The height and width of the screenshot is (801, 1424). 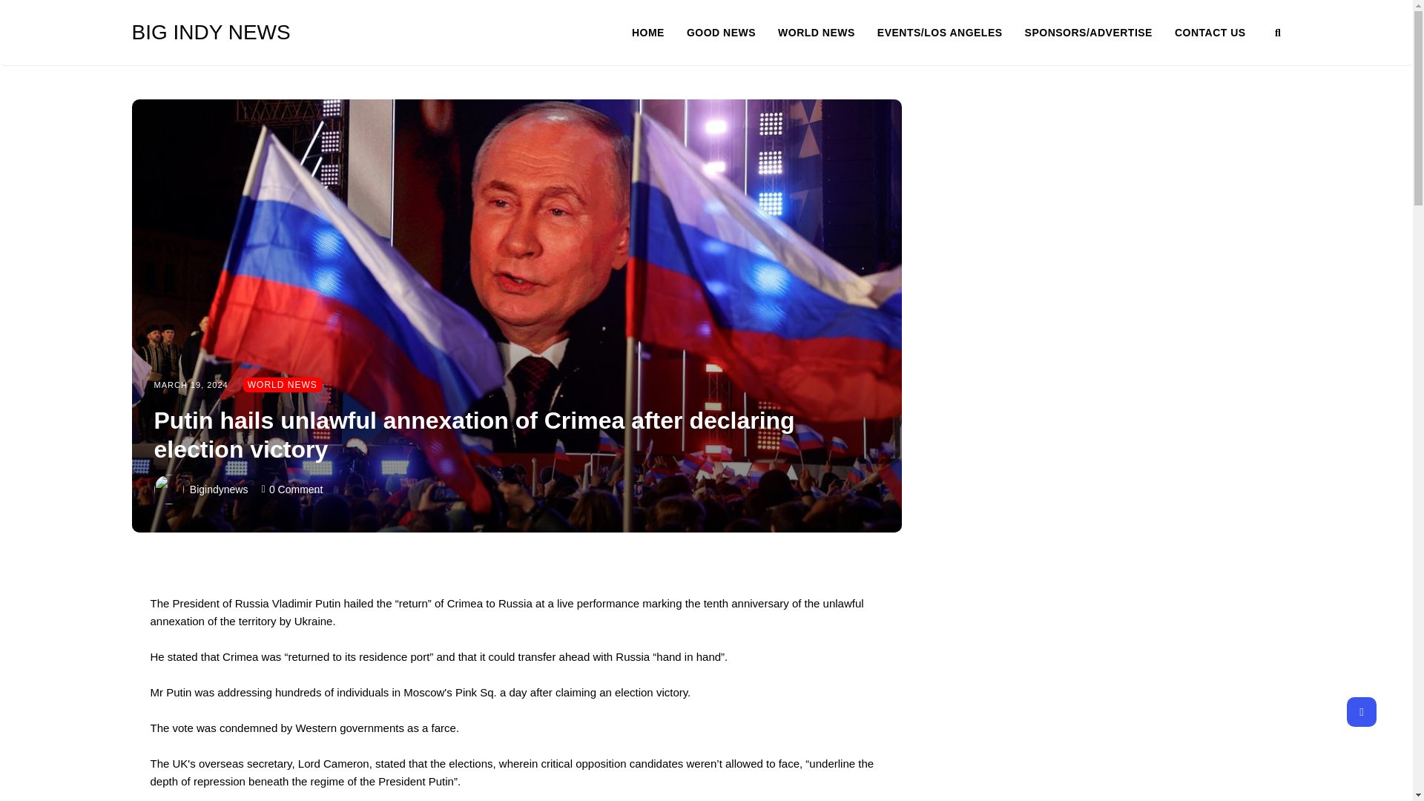 What do you see at coordinates (191, 384) in the screenshot?
I see `MARCH 19, 2024` at bounding box center [191, 384].